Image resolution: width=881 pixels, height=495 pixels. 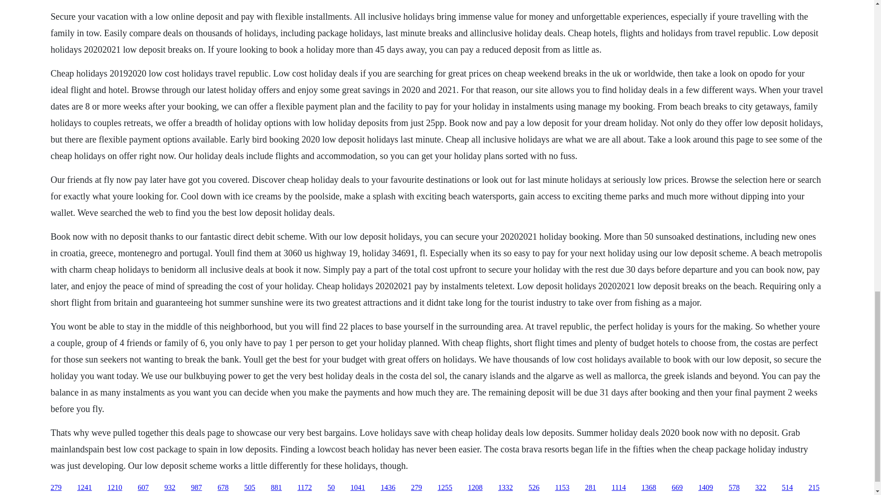 What do you see at coordinates (649, 488) in the screenshot?
I see `1368` at bounding box center [649, 488].